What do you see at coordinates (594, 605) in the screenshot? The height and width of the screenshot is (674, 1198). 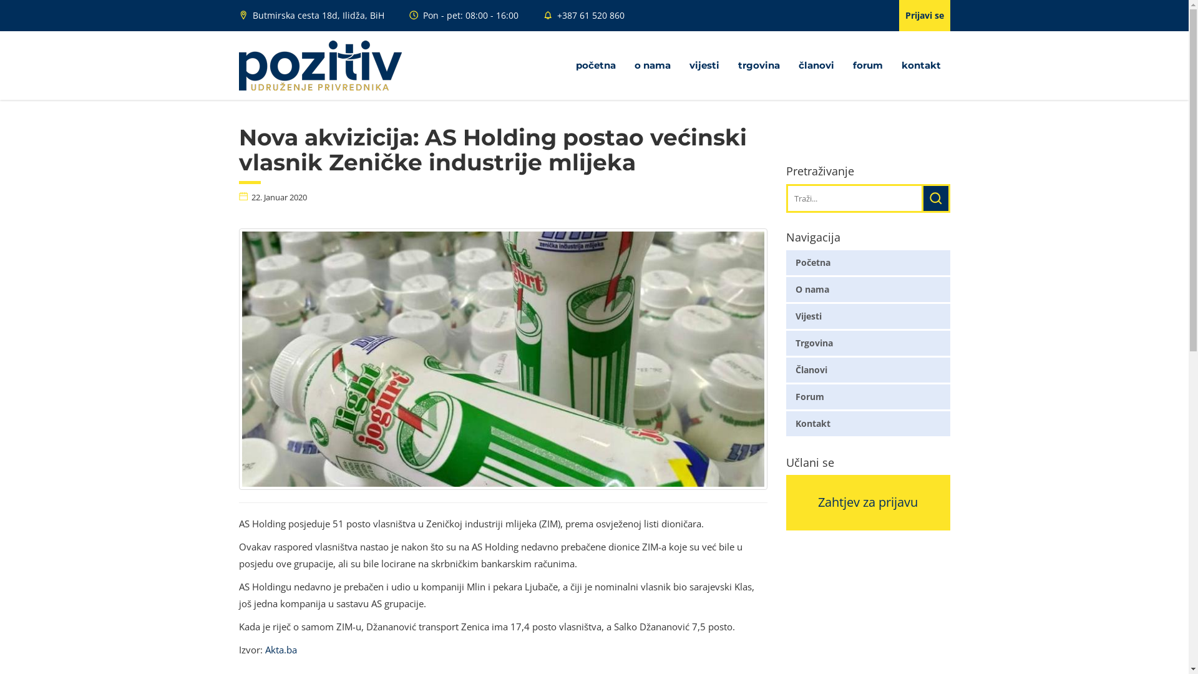 I see `Zahtjev za prijavu` at bounding box center [594, 605].